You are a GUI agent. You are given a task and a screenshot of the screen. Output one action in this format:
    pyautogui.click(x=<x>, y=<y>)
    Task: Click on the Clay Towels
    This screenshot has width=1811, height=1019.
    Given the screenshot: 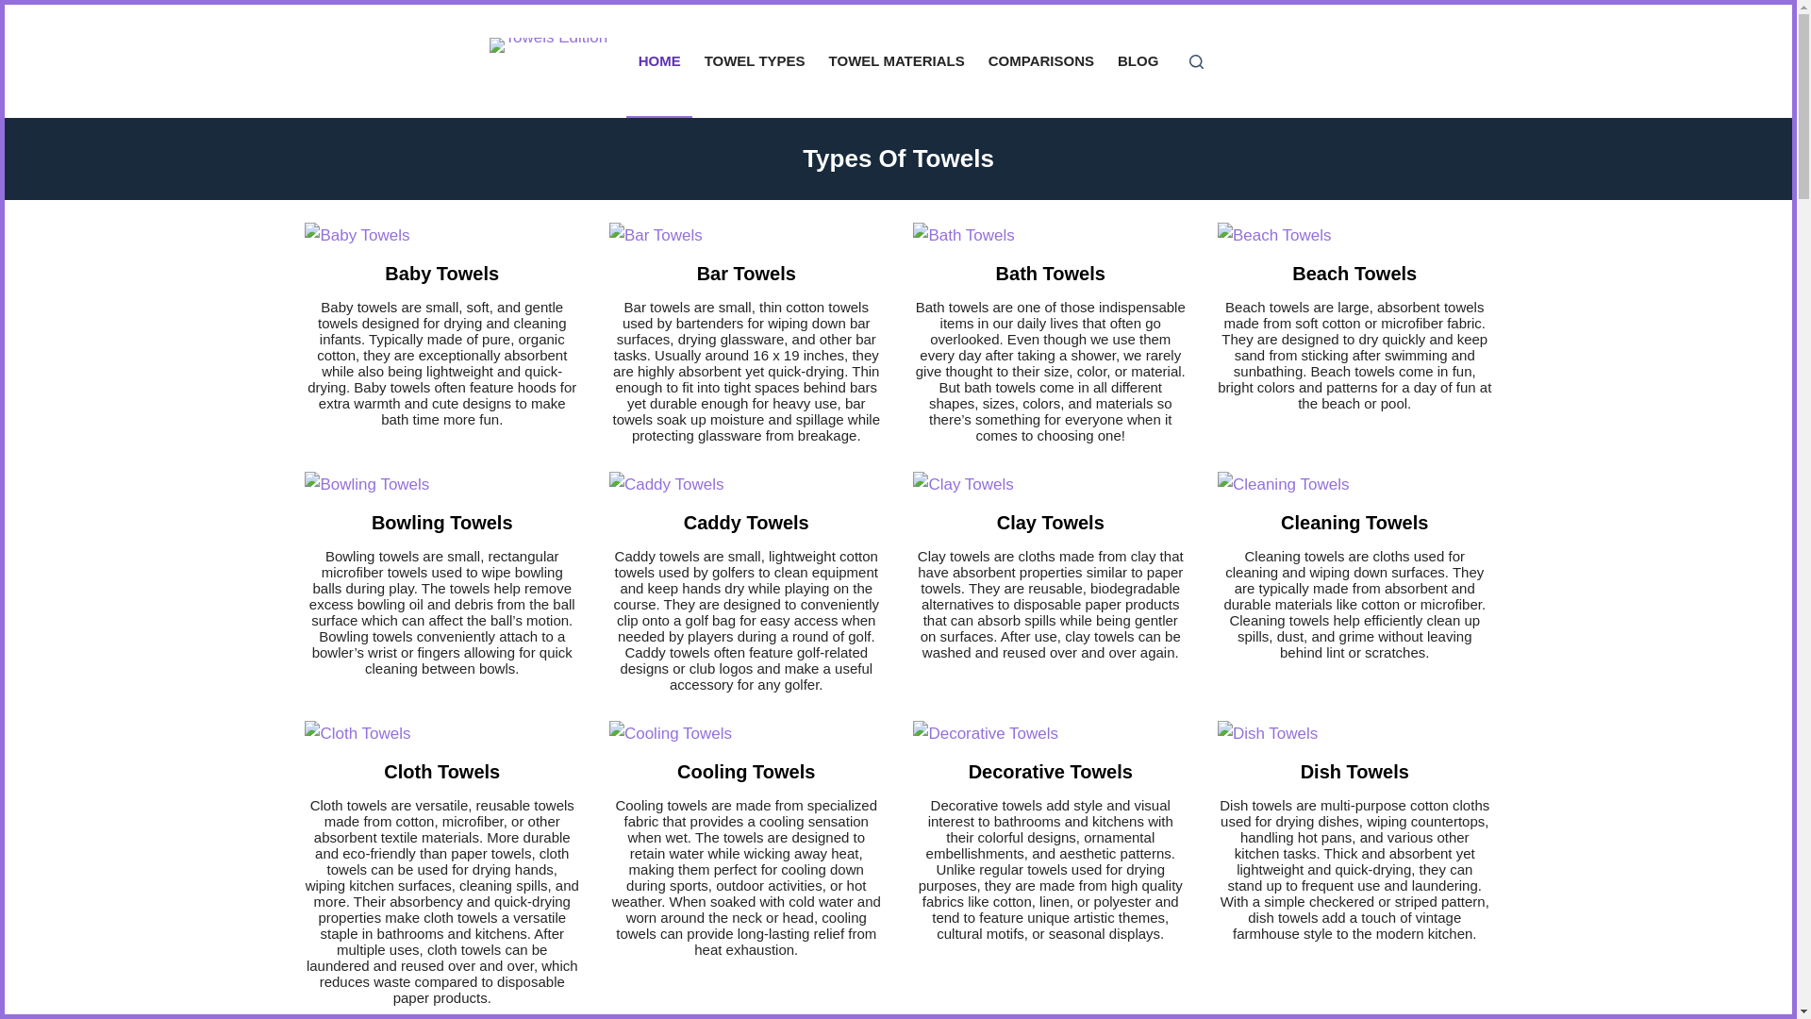 What is the action you would take?
    pyautogui.click(x=1051, y=523)
    